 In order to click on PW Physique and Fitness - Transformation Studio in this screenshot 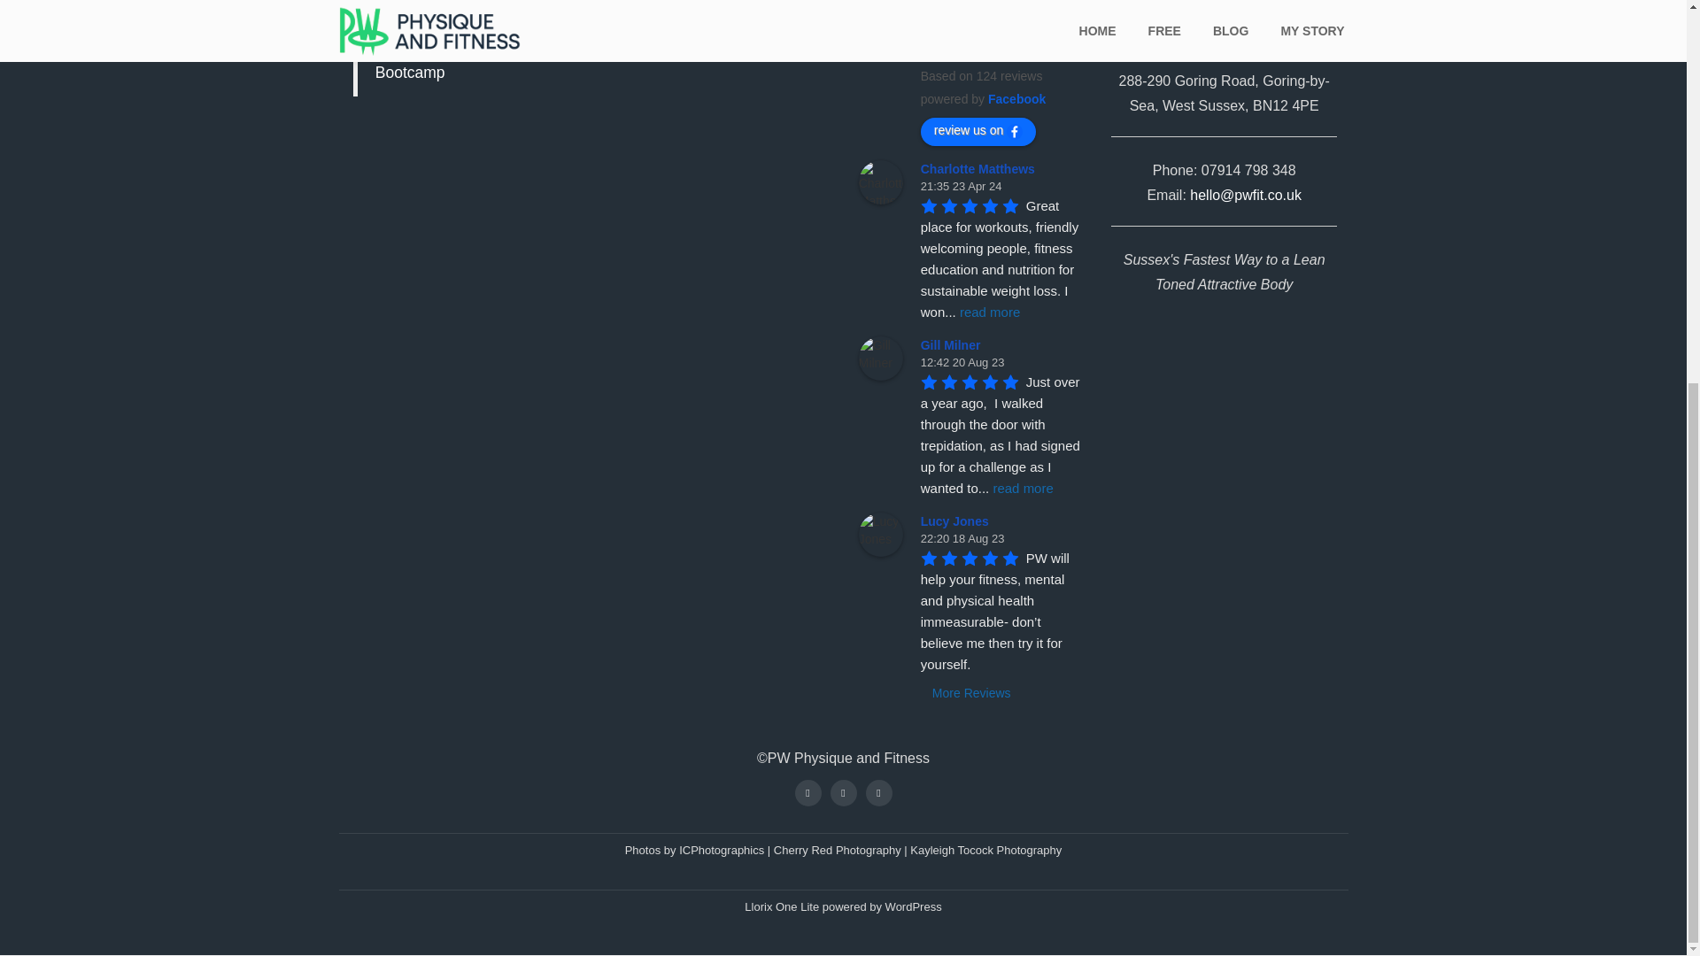, I will do `click(1001, 23)`.